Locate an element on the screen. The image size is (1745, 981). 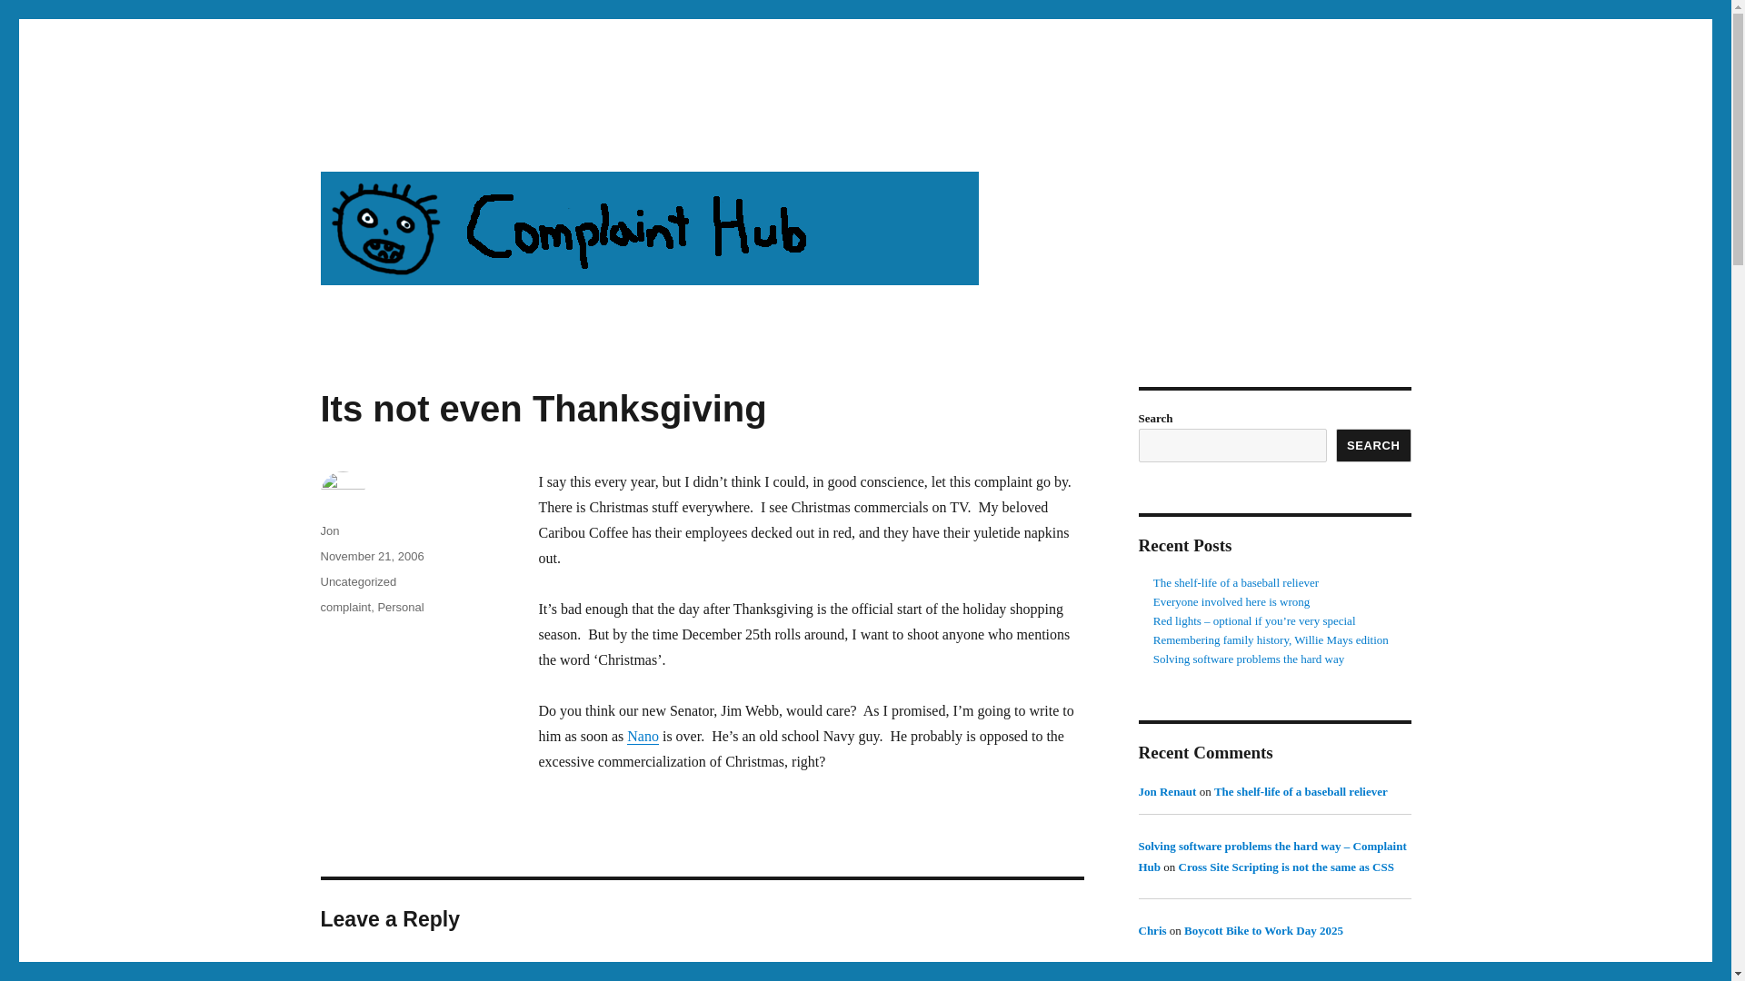
complaint is located at coordinates (344, 607).